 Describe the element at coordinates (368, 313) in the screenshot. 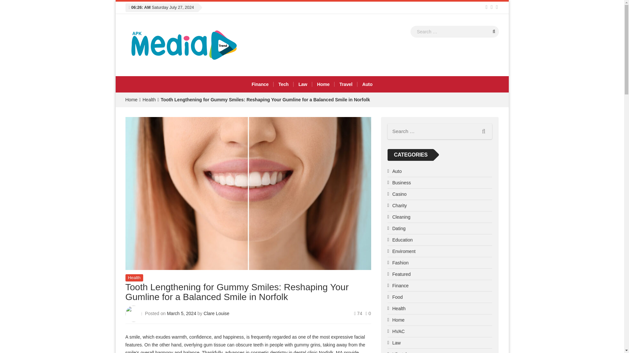

I see `0` at that location.